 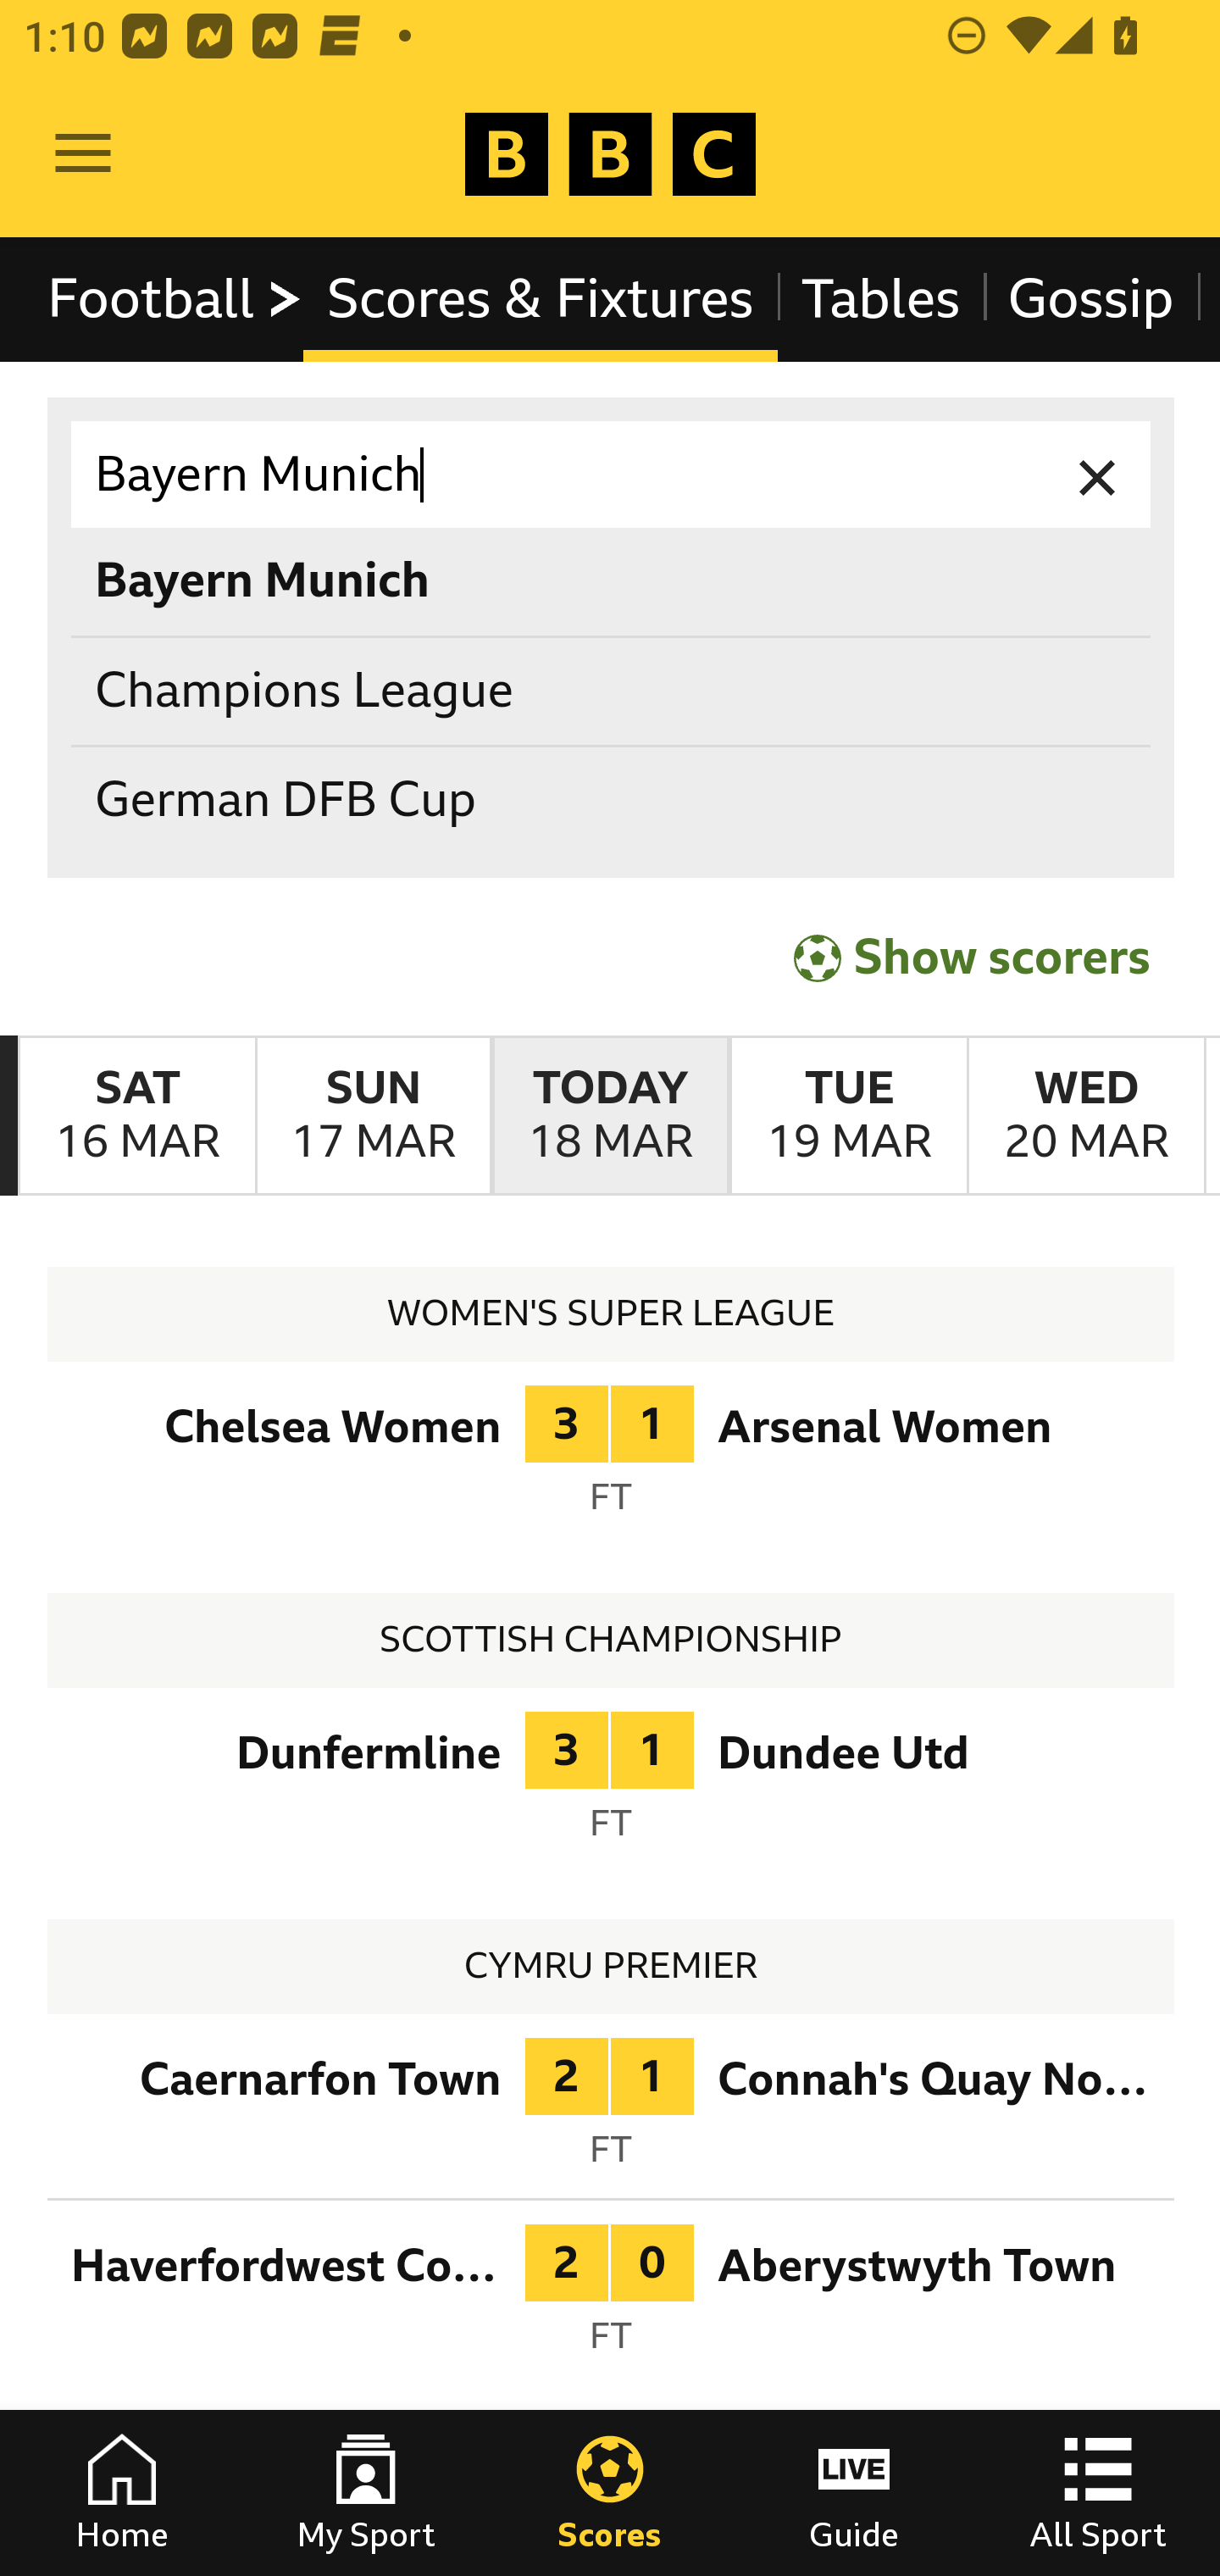 What do you see at coordinates (612, 802) in the screenshot?
I see `German DFB Cup` at bounding box center [612, 802].